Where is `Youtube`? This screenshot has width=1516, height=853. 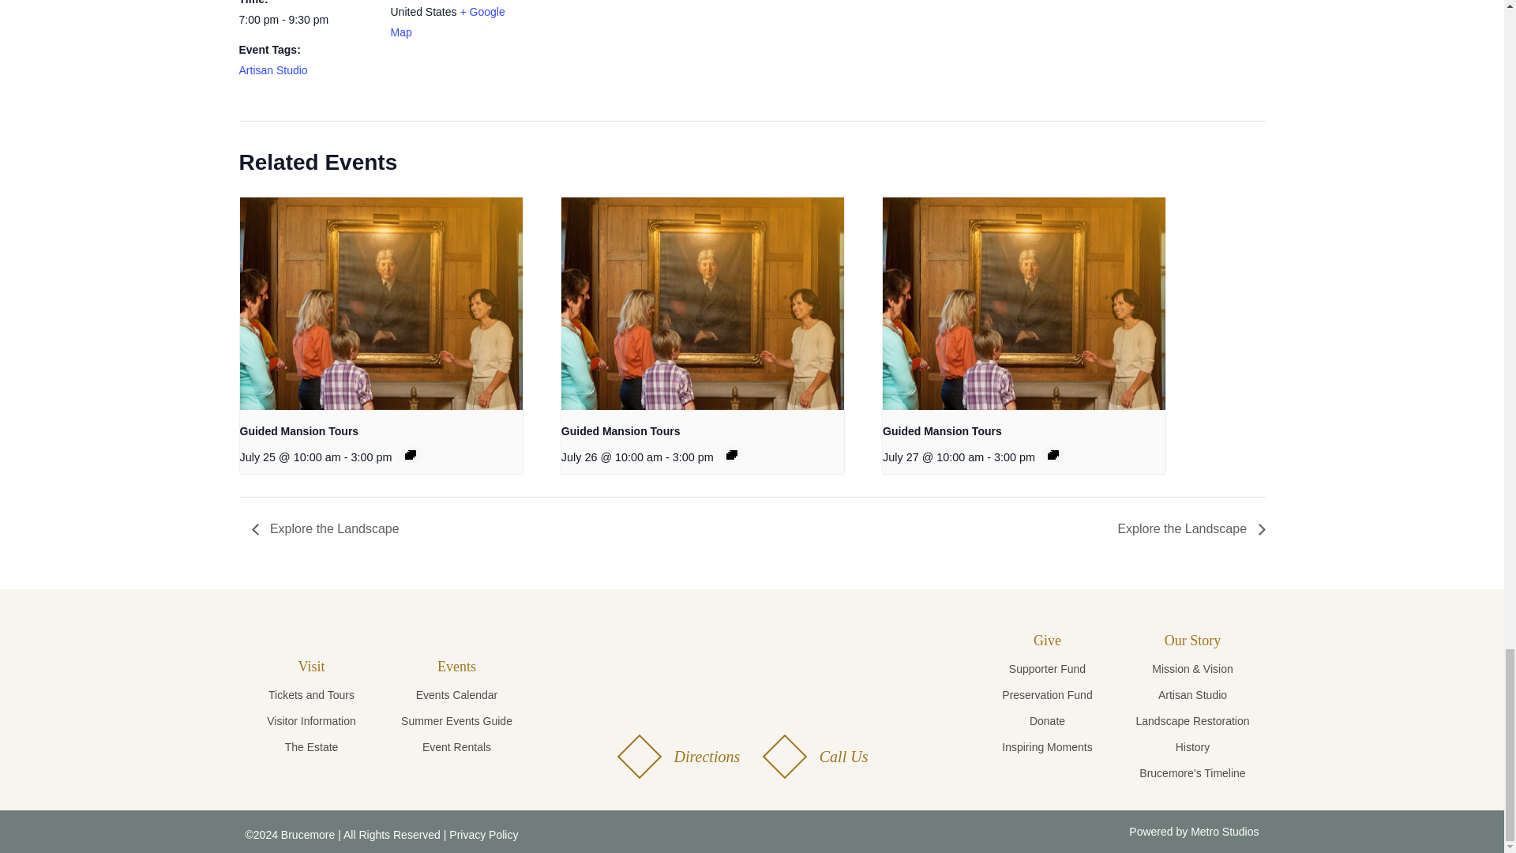
Youtube is located at coordinates (804, 832).